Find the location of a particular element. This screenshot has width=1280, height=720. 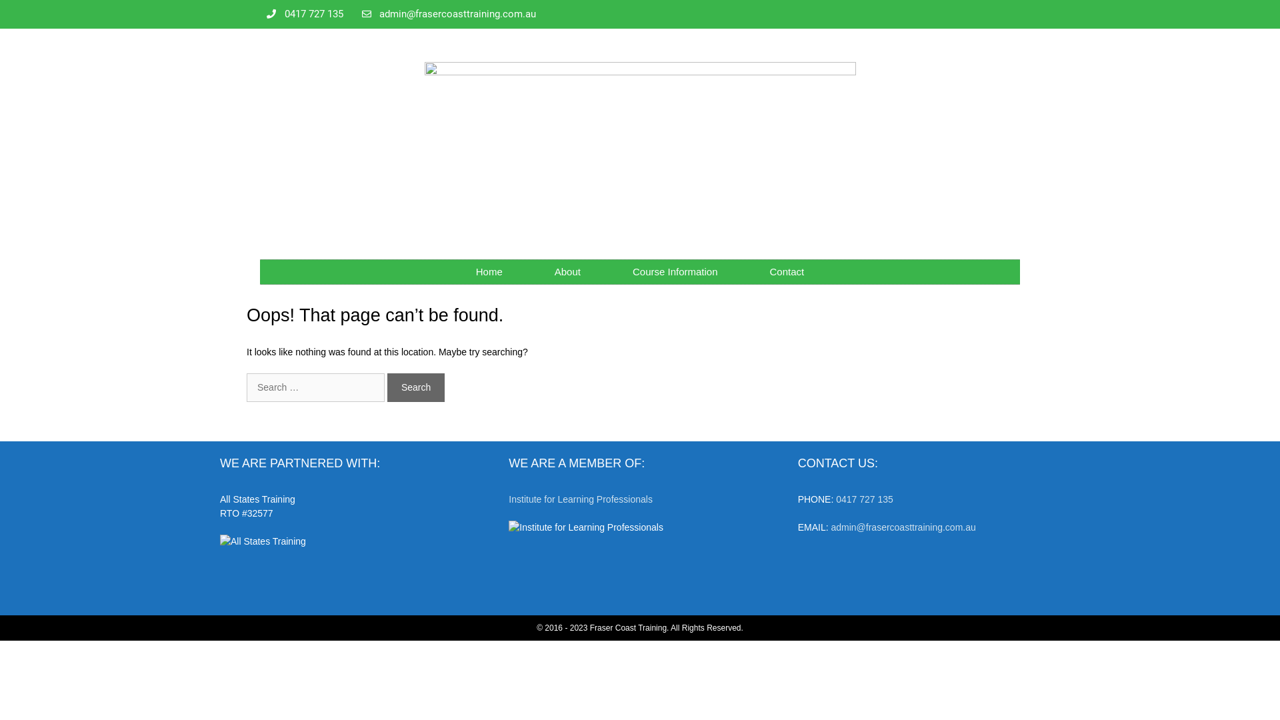

Course Information is located at coordinates (675, 272).